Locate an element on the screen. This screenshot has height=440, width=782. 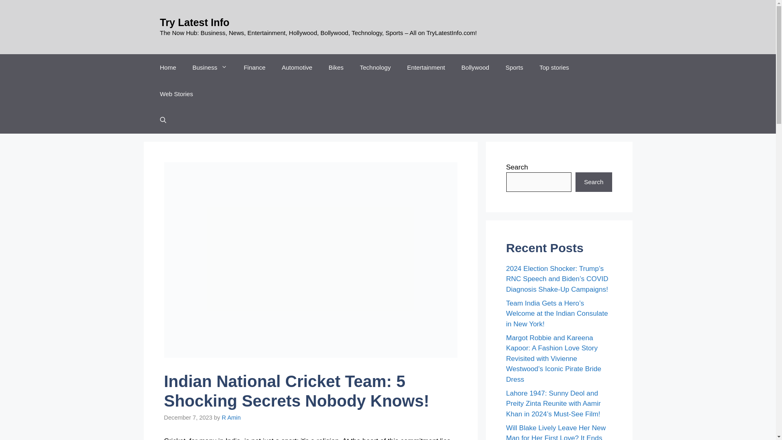
Bikes is located at coordinates (336, 67).